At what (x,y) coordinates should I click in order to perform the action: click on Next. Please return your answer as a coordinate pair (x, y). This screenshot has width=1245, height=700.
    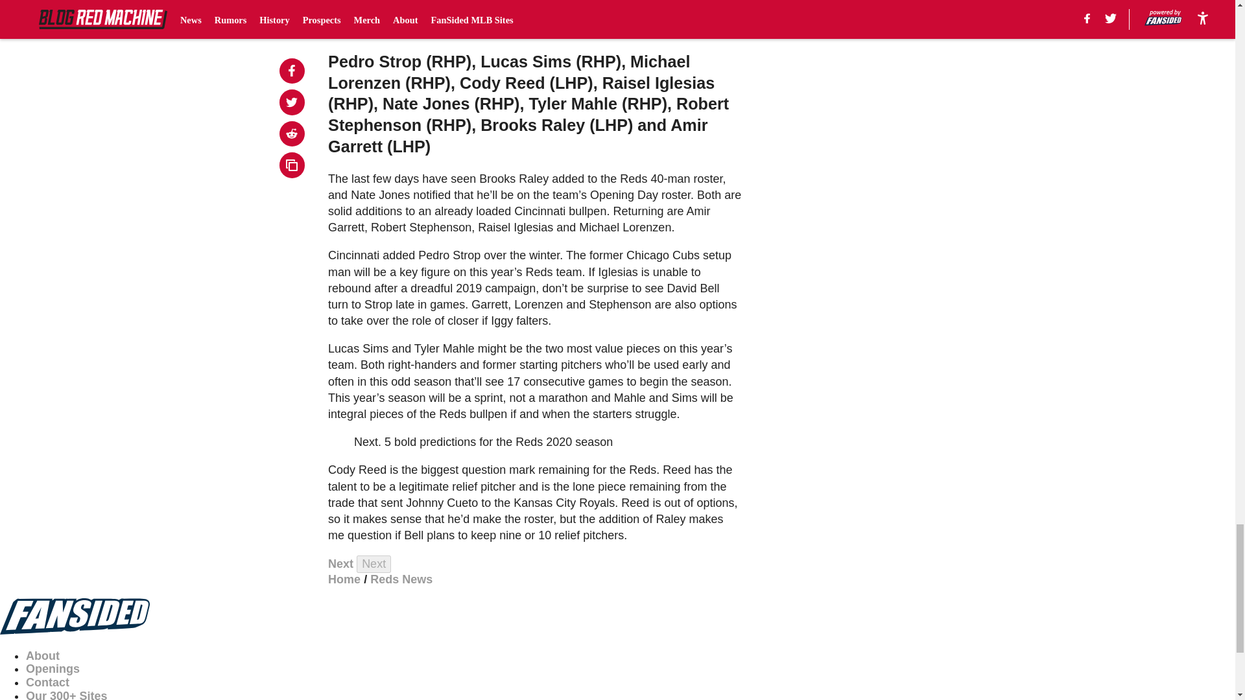
    Looking at the image, I should click on (373, 564).